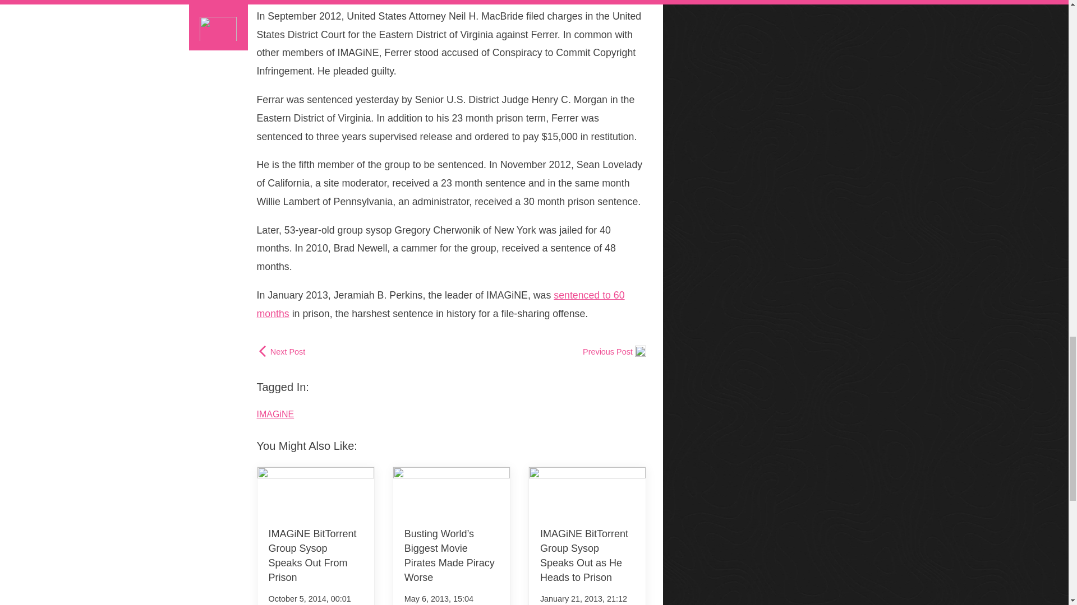 This screenshot has width=1077, height=605. Describe the element at coordinates (441, 305) in the screenshot. I see `sentenced to 60 months` at that location.